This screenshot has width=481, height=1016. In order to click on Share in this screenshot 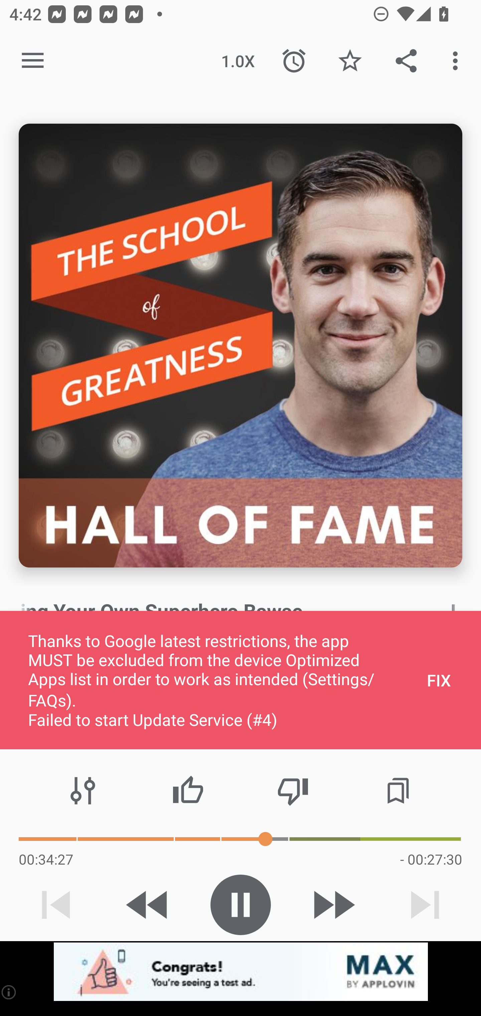, I will do `click(406, 61)`.